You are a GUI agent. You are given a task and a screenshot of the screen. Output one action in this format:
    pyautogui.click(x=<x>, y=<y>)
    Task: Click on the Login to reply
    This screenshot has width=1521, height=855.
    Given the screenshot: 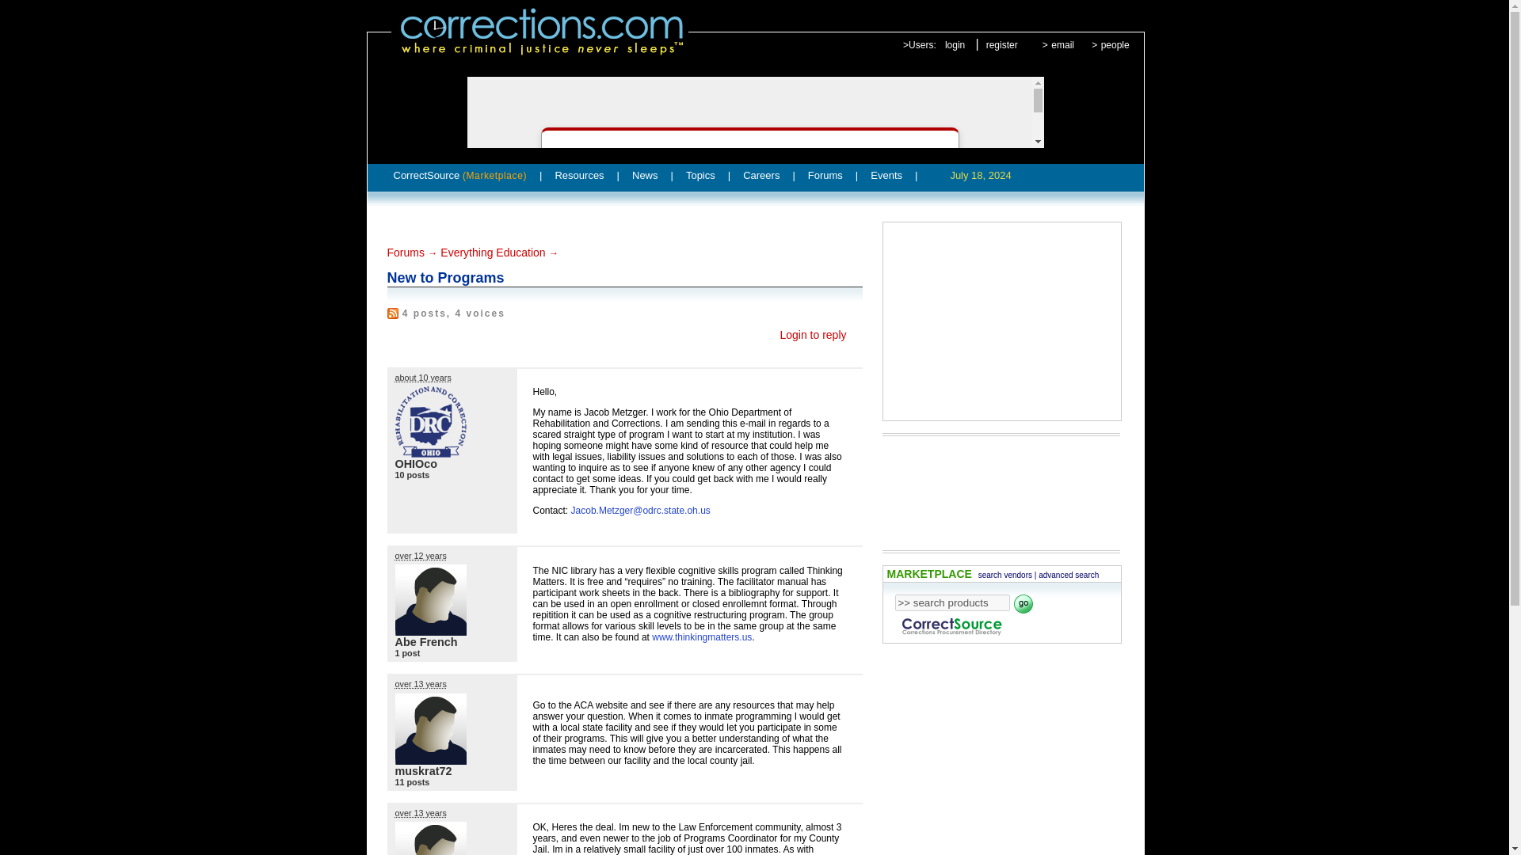 What is the action you would take?
    pyautogui.click(x=812, y=334)
    